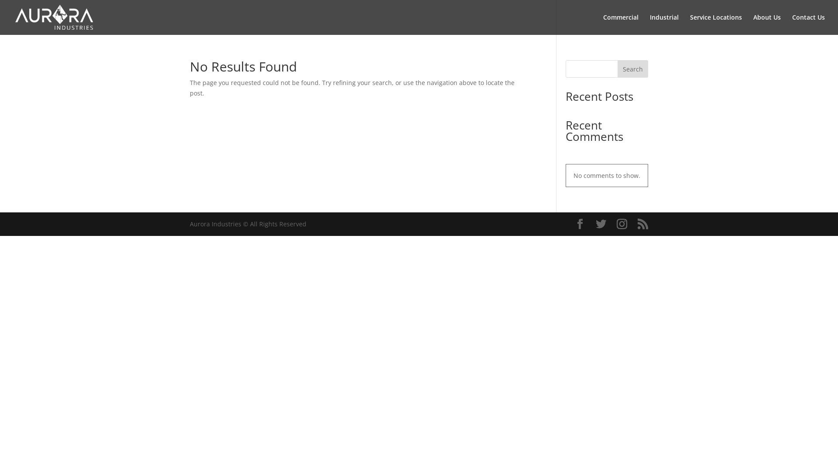  Describe the element at coordinates (633, 69) in the screenshot. I see `Search` at that location.